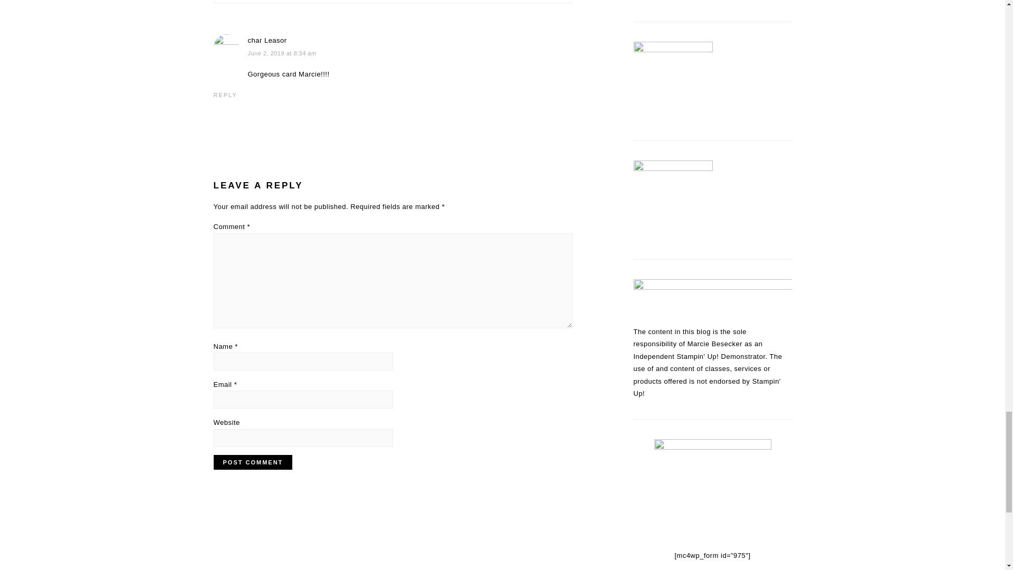 This screenshot has height=570, width=1013. What do you see at coordinates (252, 462) in the screenshot?
I see `Post Comment` at bounding box center [252, 462].